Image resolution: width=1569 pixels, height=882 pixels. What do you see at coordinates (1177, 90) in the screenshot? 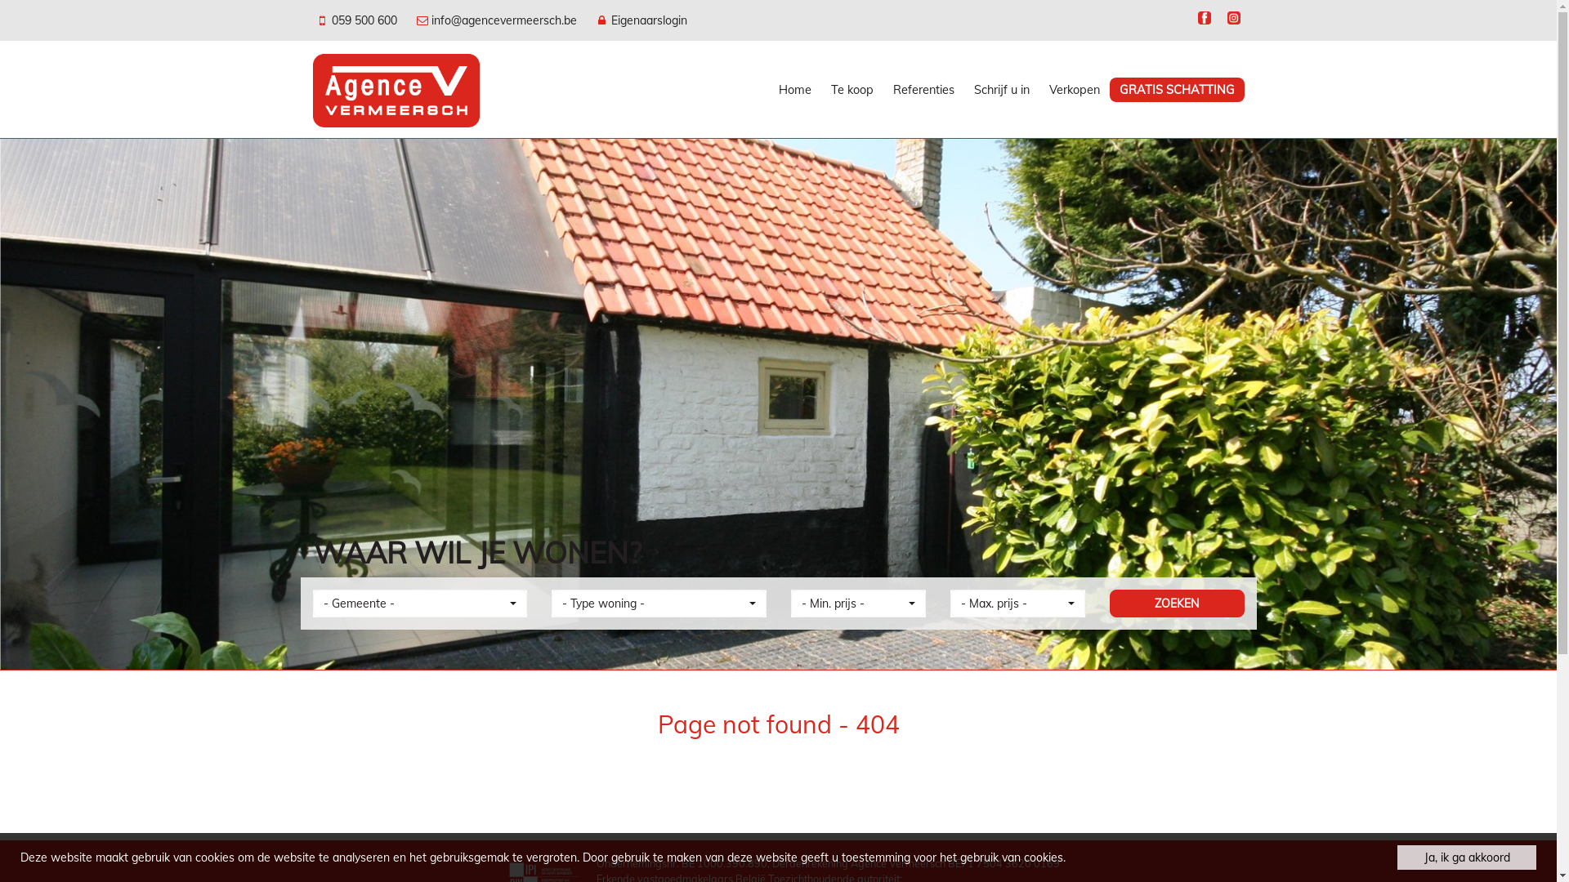
I see `GRATIS SCHATTING` at bounding box center [1177, 90].